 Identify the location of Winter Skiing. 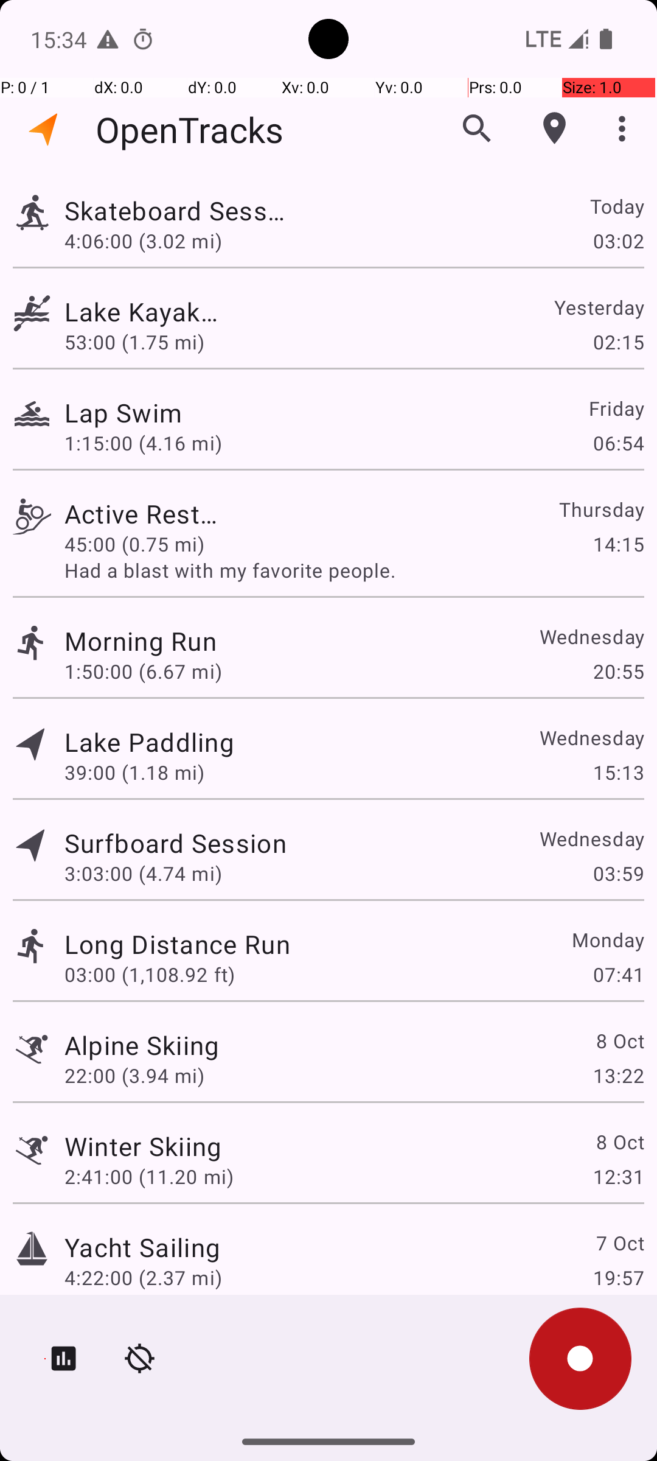
(144, 1146).